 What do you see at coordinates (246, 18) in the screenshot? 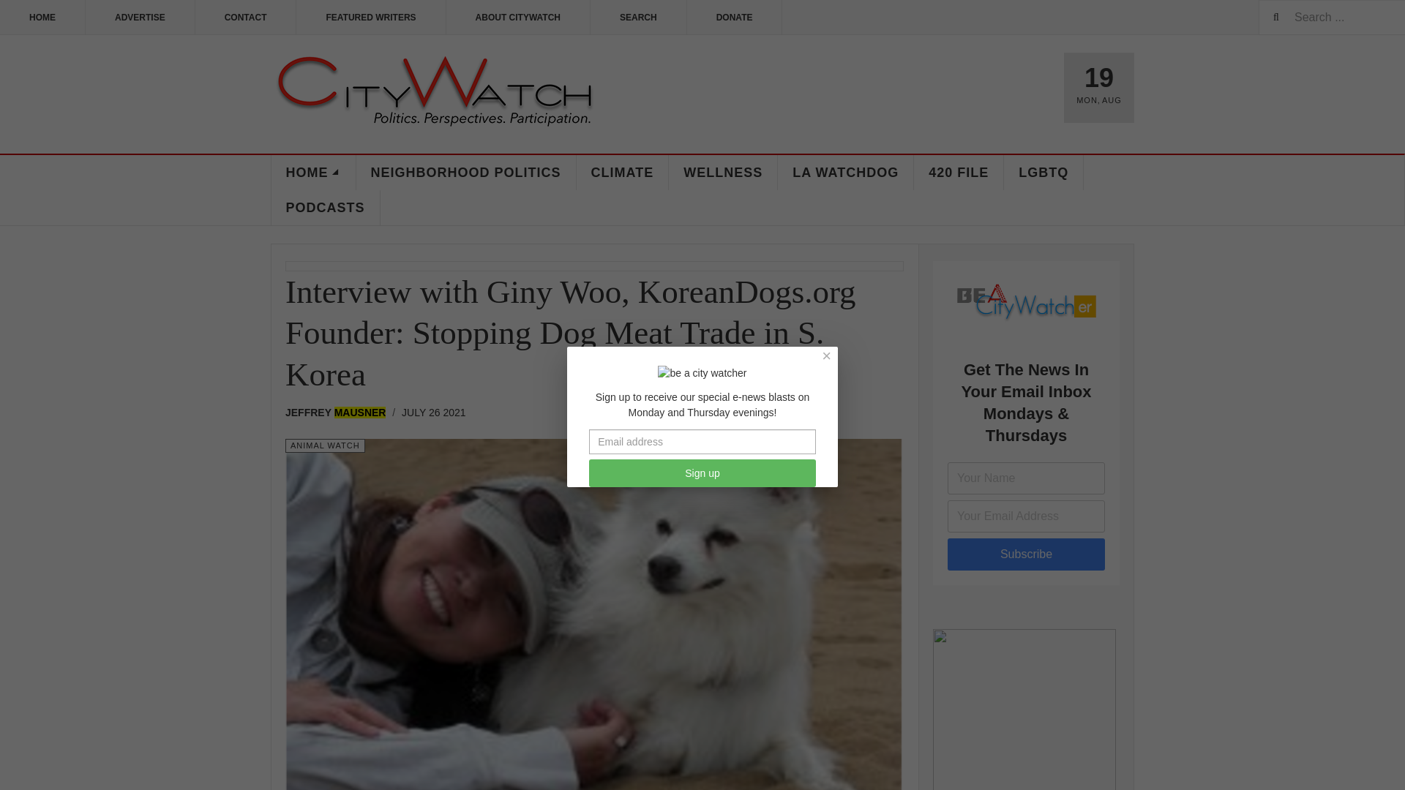
I see `CONTACT` at bounding box center [246, 18].